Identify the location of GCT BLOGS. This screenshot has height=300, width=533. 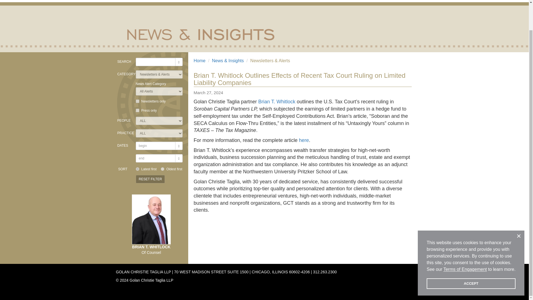
(398, 1).